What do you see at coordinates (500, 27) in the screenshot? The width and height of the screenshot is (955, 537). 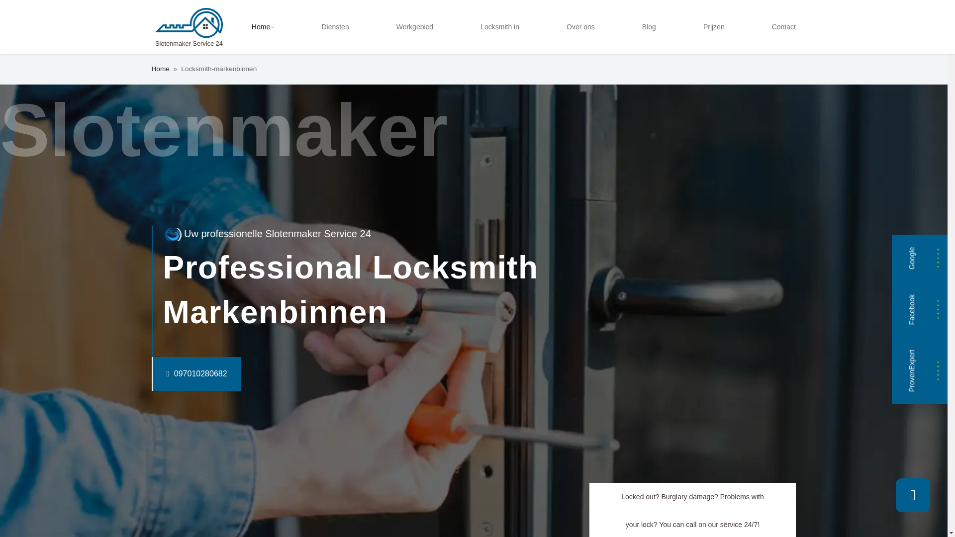 I see `Locksmith in` at bounding box center [500, 27].